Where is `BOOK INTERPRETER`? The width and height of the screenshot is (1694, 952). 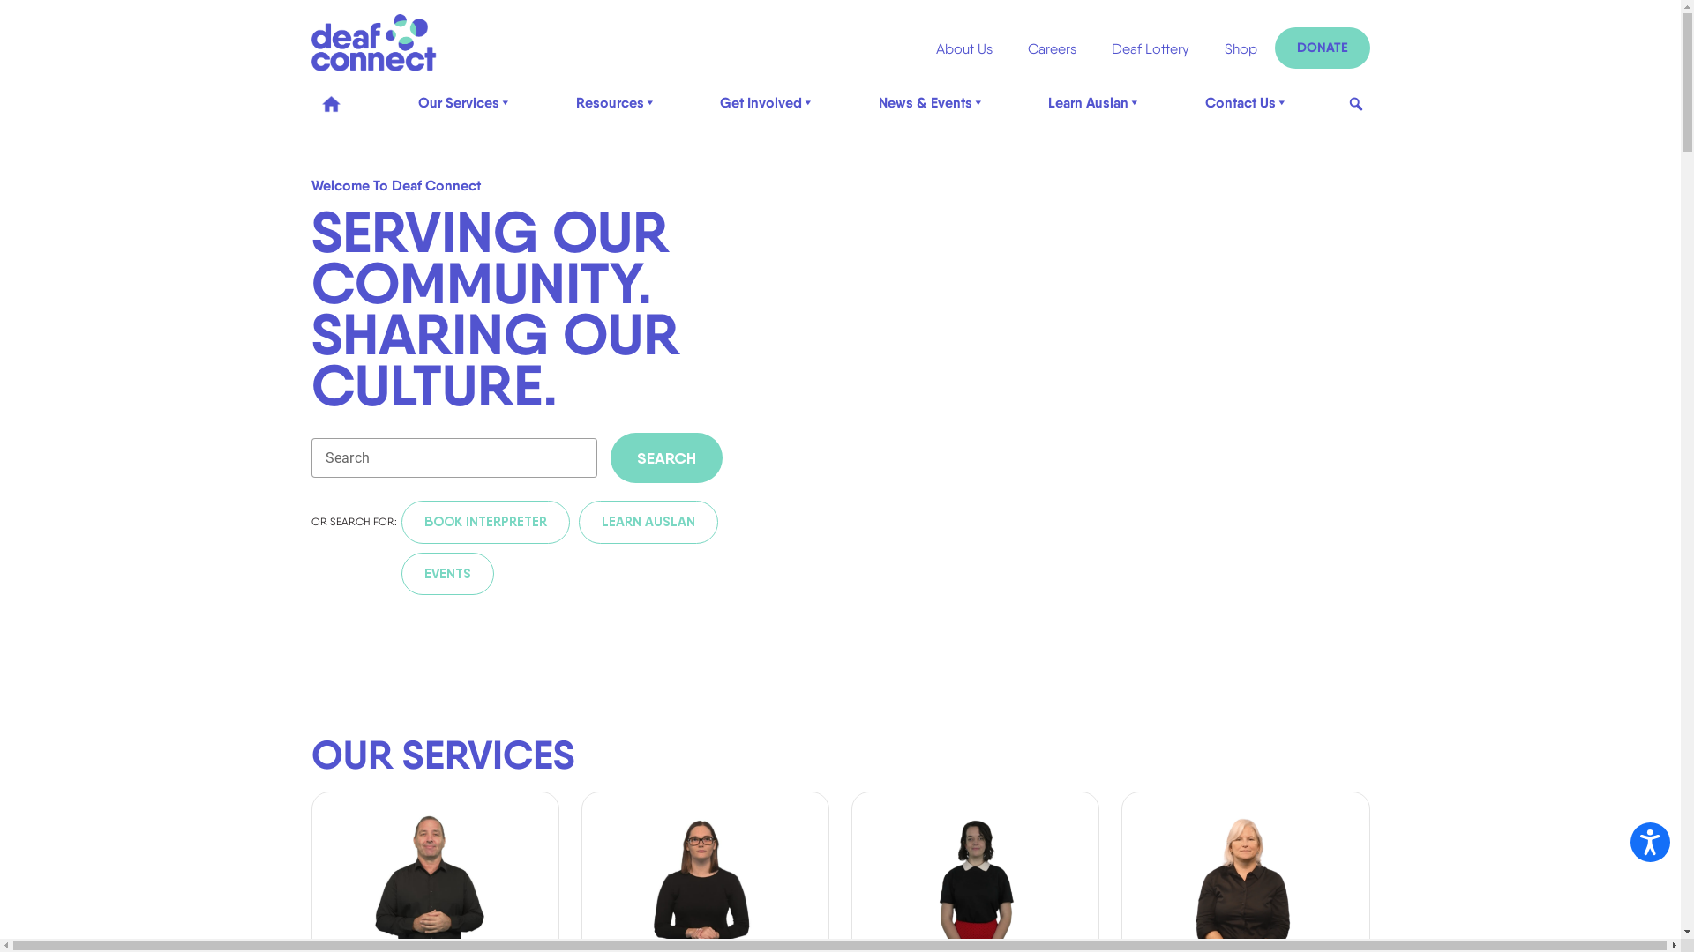 BOOK INTERPRETER is located at coordinates (485, 522).